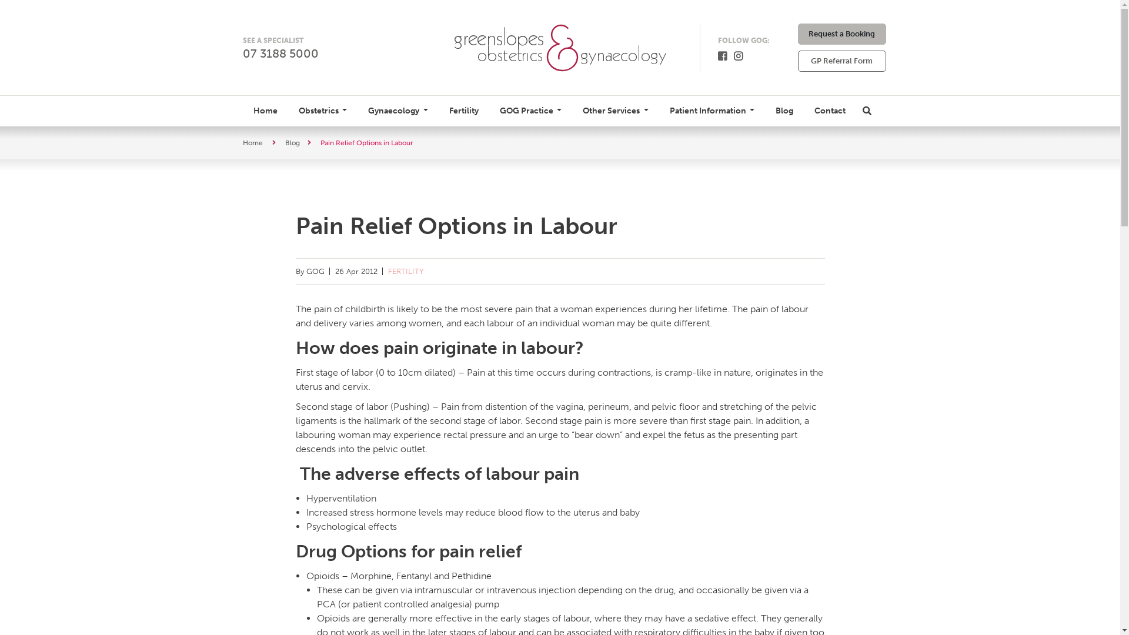 This screenshot has width=1129, height=635. I want to click on Home, so click(252, 143).